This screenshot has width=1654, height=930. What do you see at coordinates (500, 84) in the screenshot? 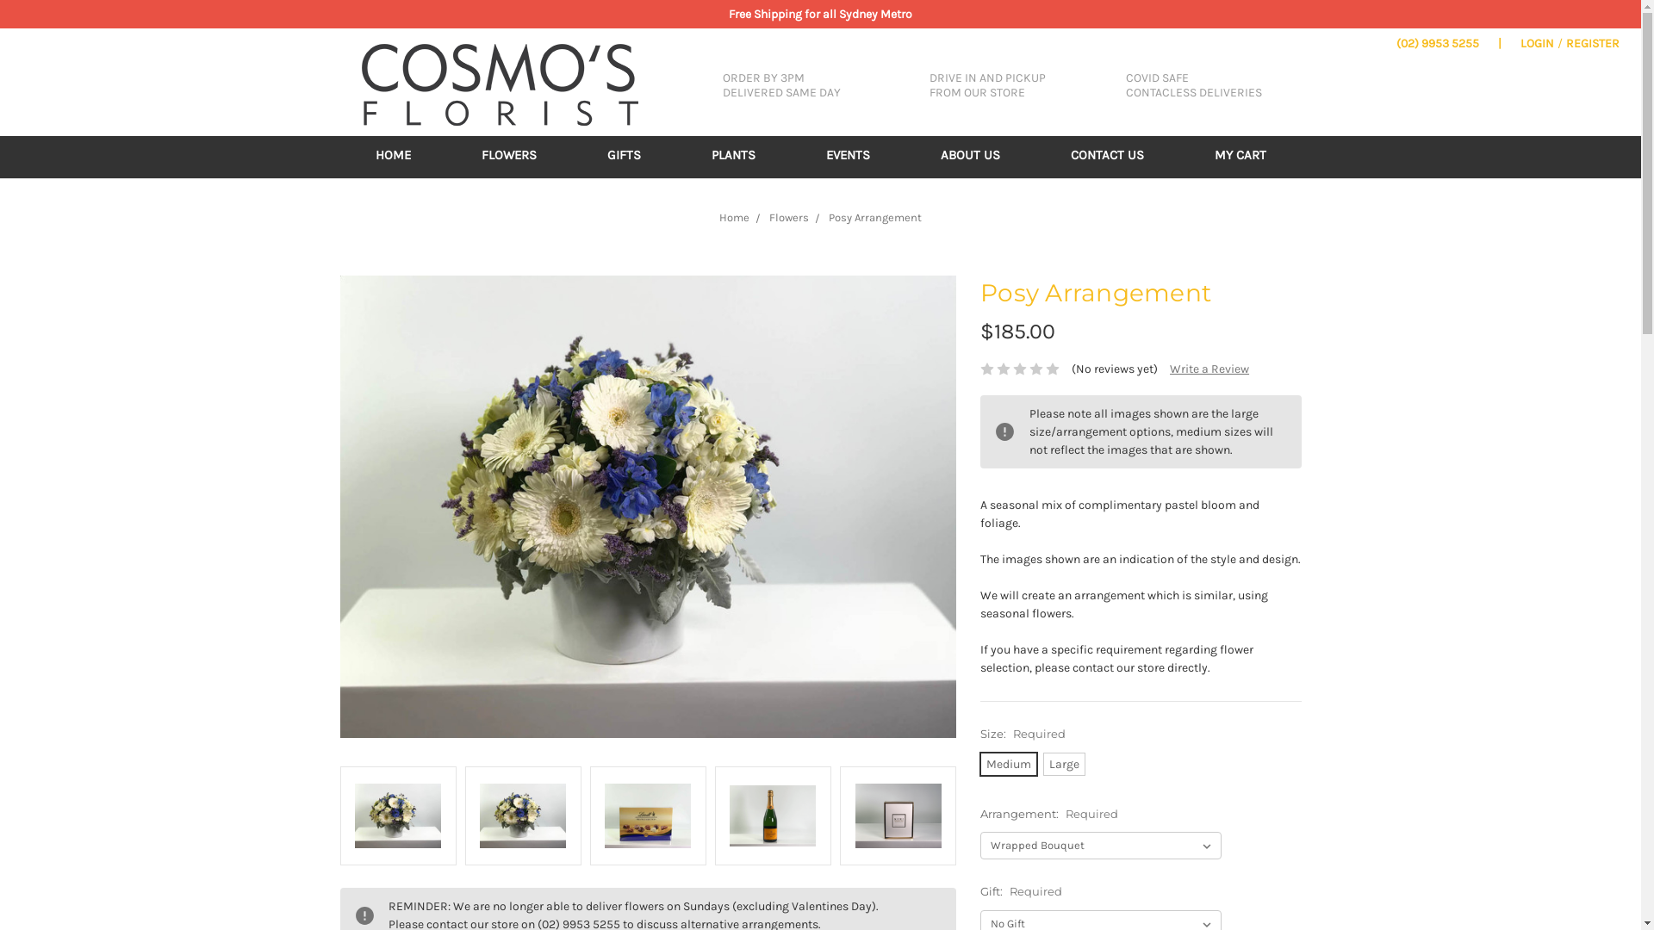
I see `Cosmos Florist` at bounding box center [500, 84].